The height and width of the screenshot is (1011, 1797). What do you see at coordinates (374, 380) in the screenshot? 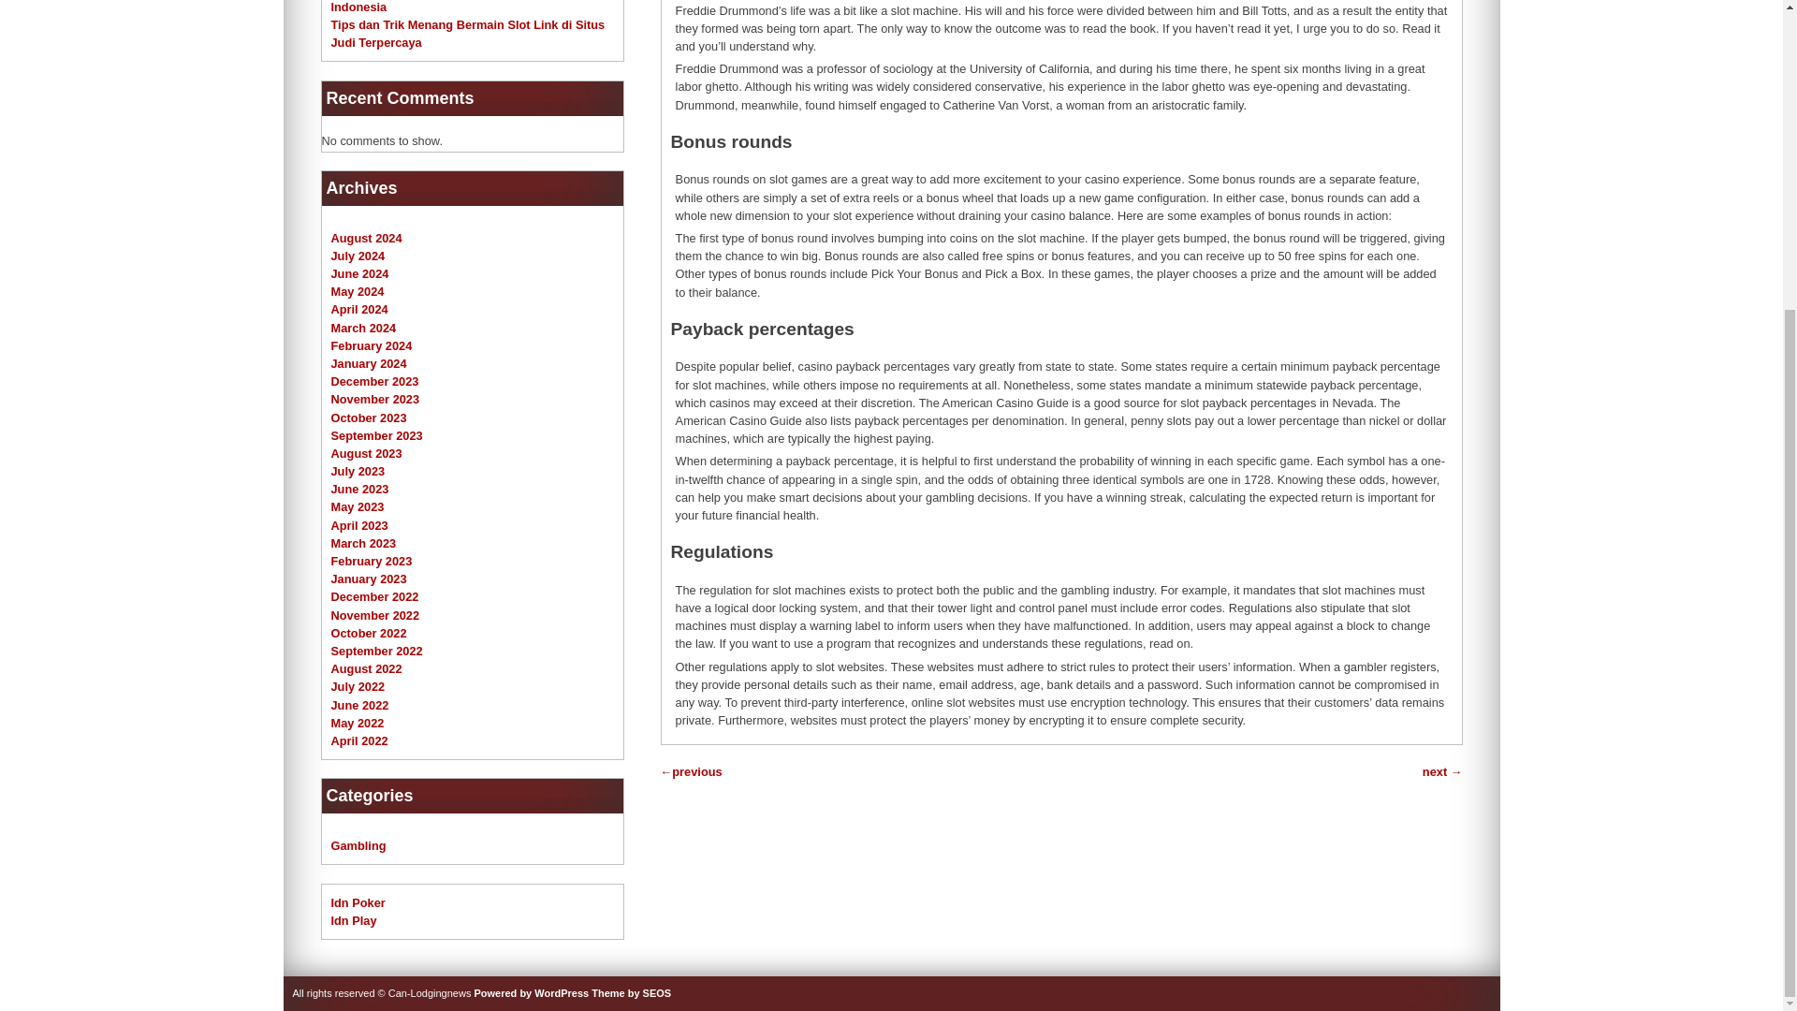
I see `December 2023` at bounding box center [374, 380].